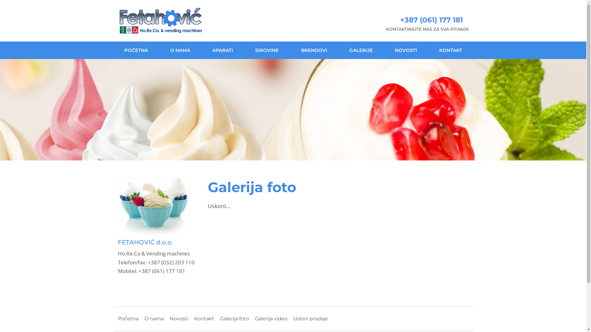 The image size is (591, 332). What do you see at coordinates (406, 50) in the screenshot?
I see `NOVOSTI` at bounding box center [406, 50].